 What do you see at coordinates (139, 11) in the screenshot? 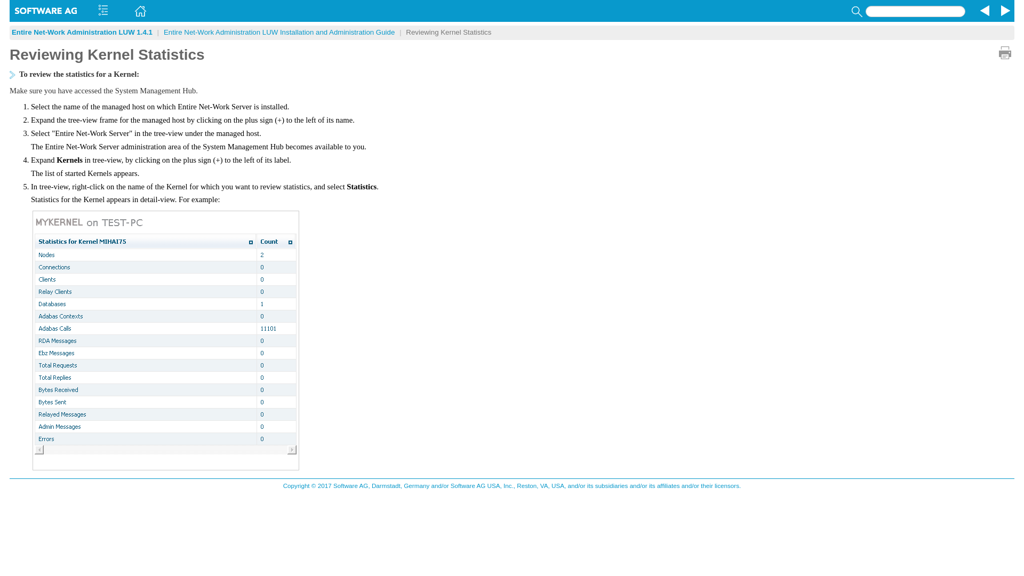
I see `Home` at bounding box center [139, 11].